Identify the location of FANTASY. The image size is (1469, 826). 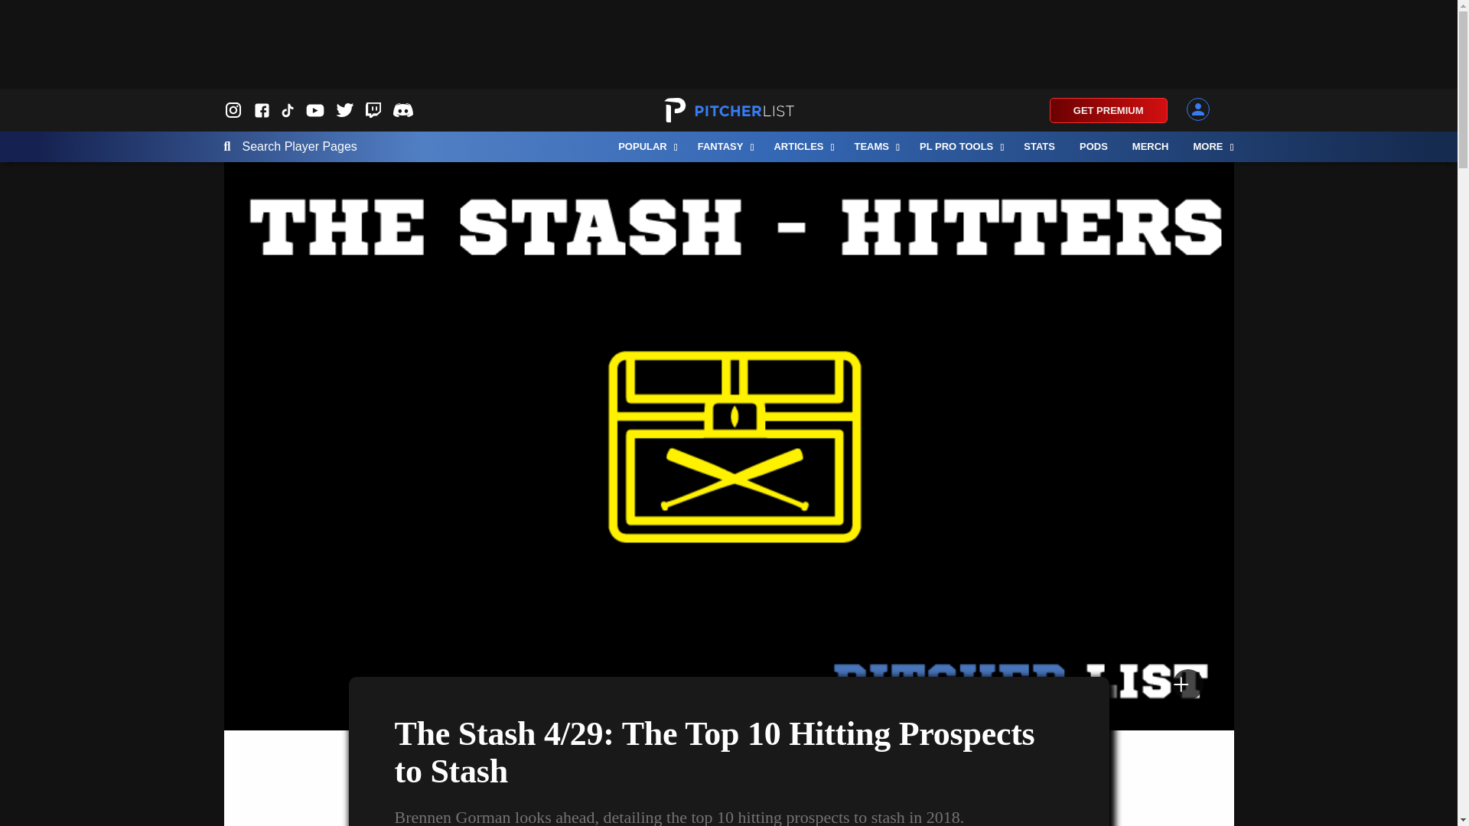
(724, 146).